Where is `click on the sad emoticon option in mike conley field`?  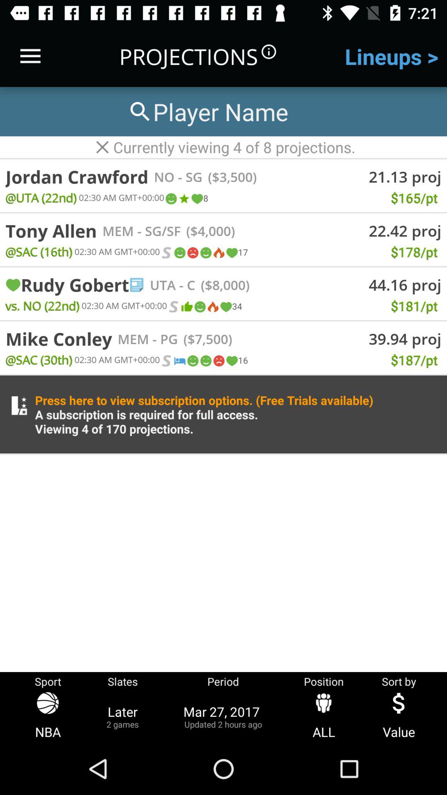 click on the sad emoticon option in mike conley field is located at coordinates (219, 361).